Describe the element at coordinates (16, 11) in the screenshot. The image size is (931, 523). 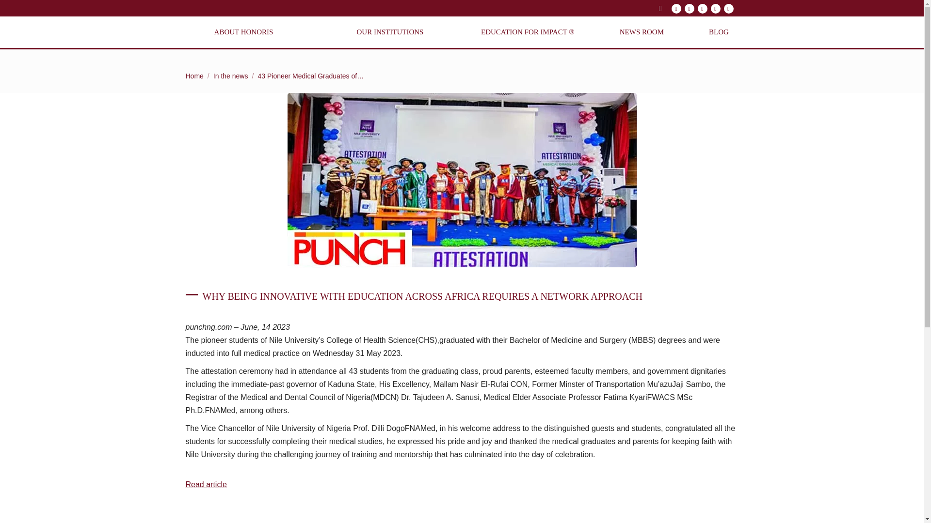
I see `Go!` at that location.